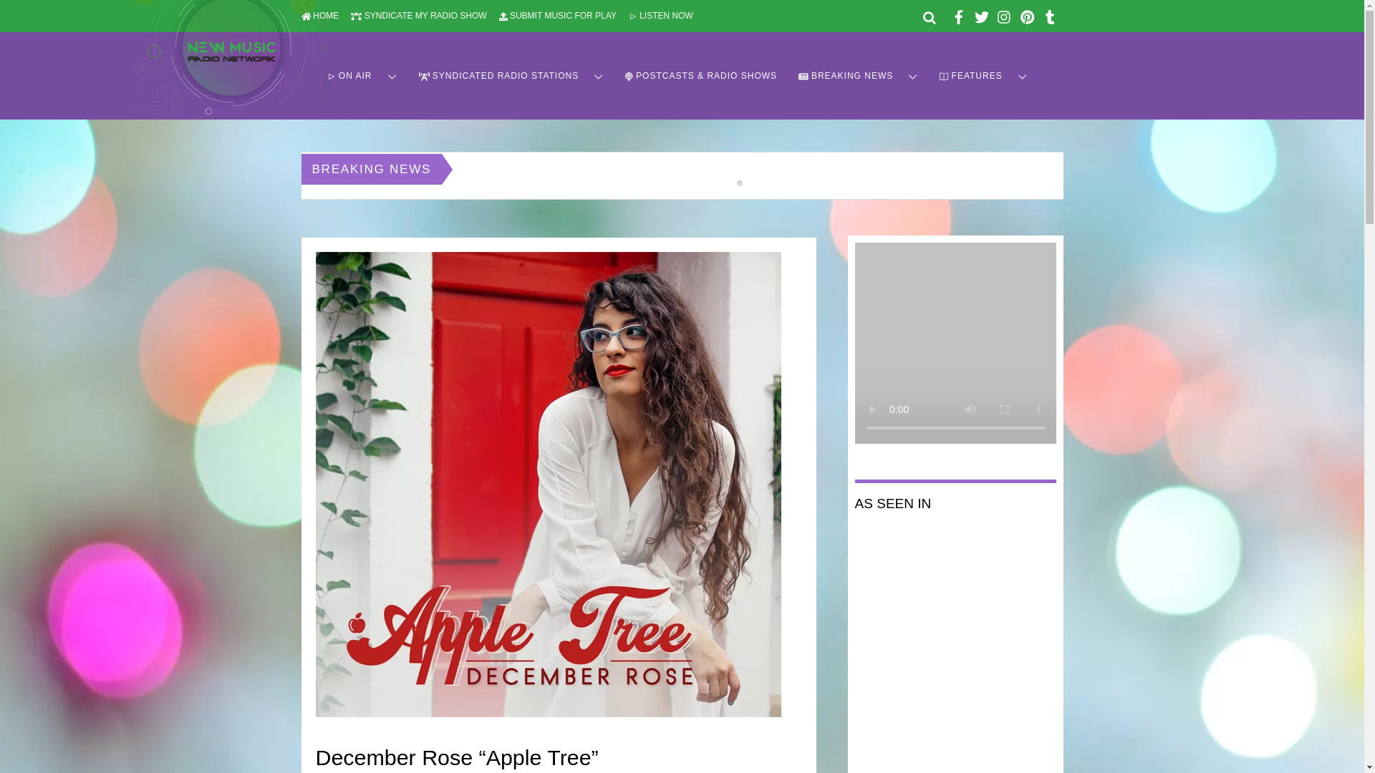  What do you see at coordinates (229, 58) in the screenshot?
I see `new-music-radio-network-logo` at bounding box center [229, 58].